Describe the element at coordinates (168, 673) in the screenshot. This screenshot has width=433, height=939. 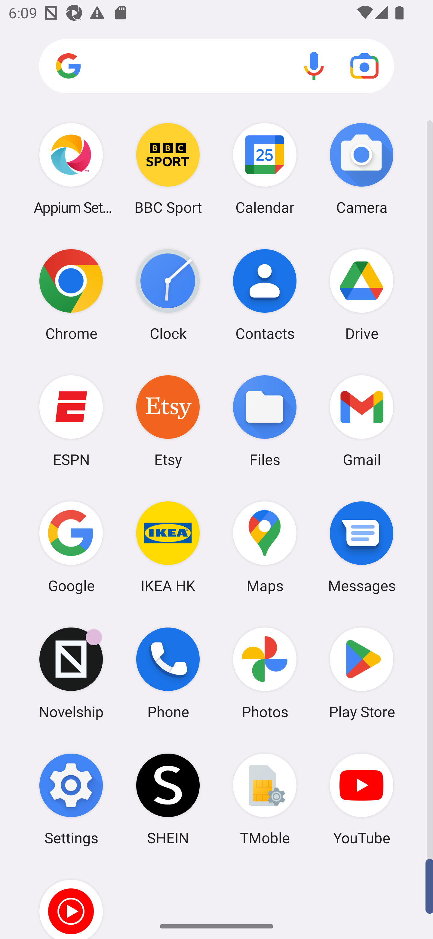
I see `Phone` at that location.